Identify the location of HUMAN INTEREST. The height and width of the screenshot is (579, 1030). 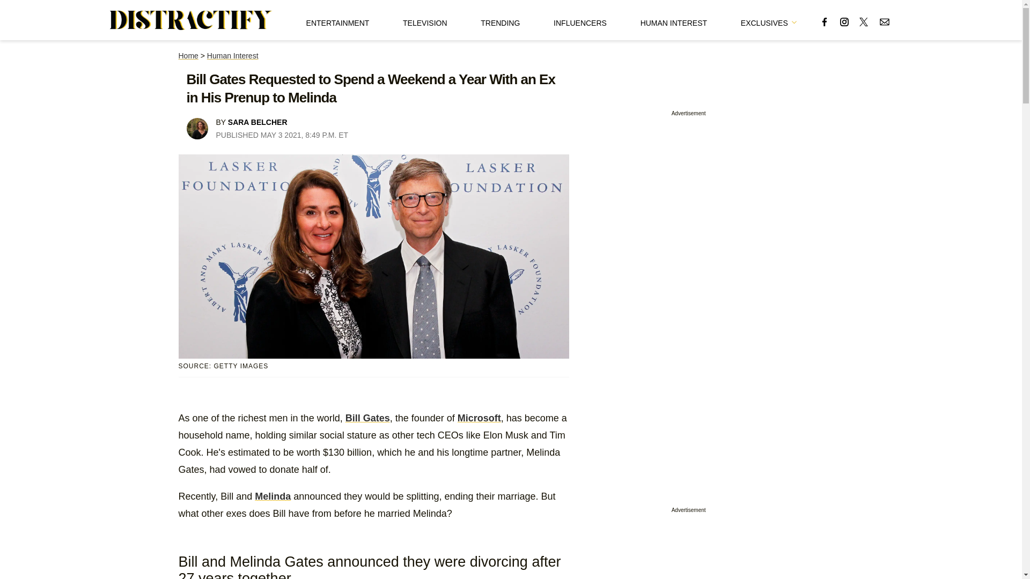
(674, 20).